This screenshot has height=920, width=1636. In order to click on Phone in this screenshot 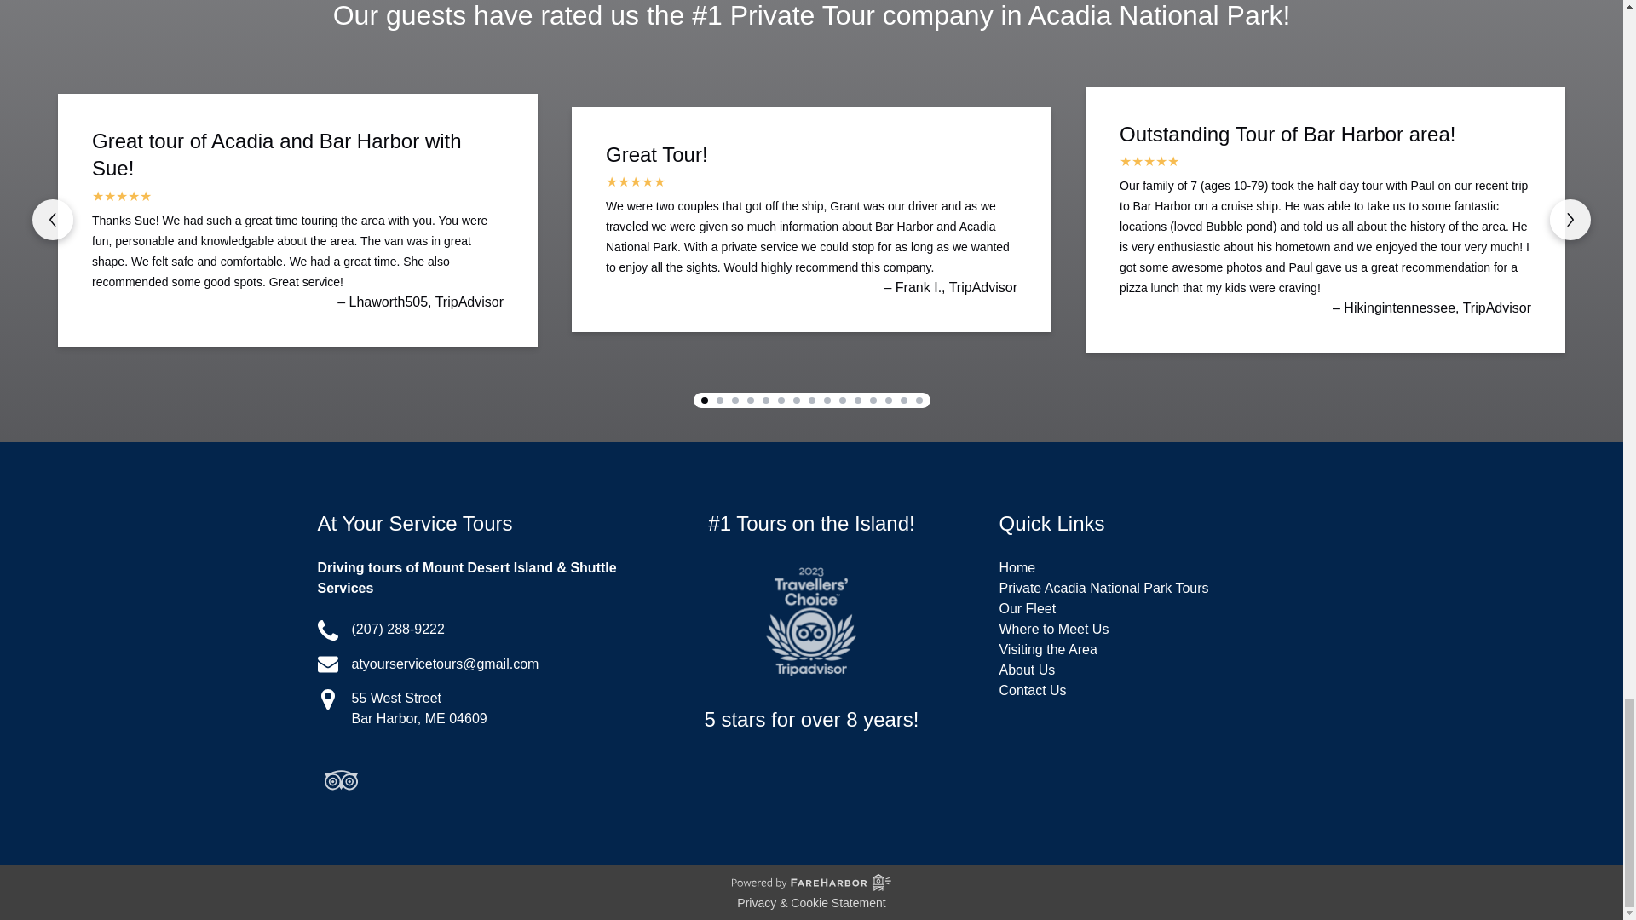, I will do `click(327, 630)`.